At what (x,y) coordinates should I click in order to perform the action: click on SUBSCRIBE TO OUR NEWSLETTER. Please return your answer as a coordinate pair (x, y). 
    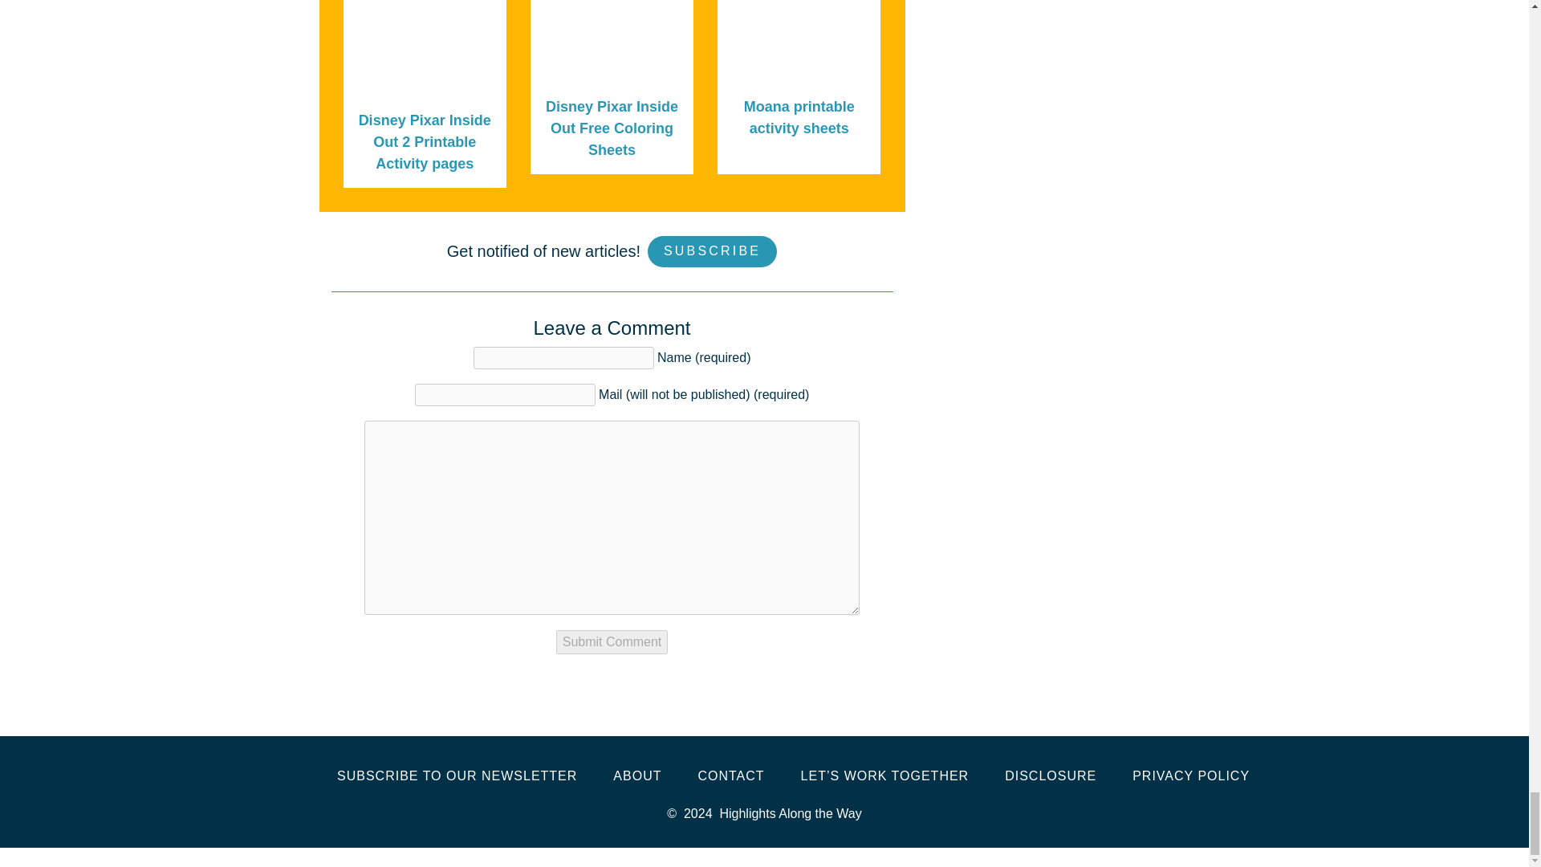
    Looking at the image, I should click on (457, 776).